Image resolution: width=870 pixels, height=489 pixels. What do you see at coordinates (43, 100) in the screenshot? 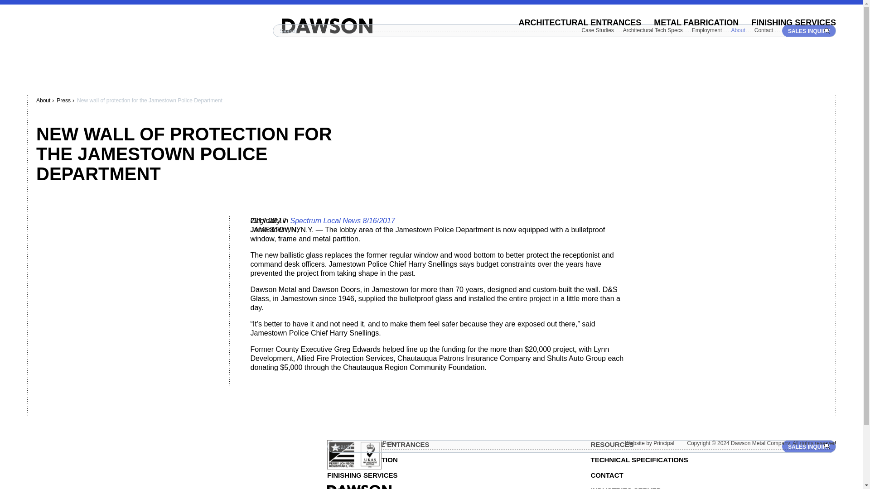
I see `About` at bounding box center [43, 100].